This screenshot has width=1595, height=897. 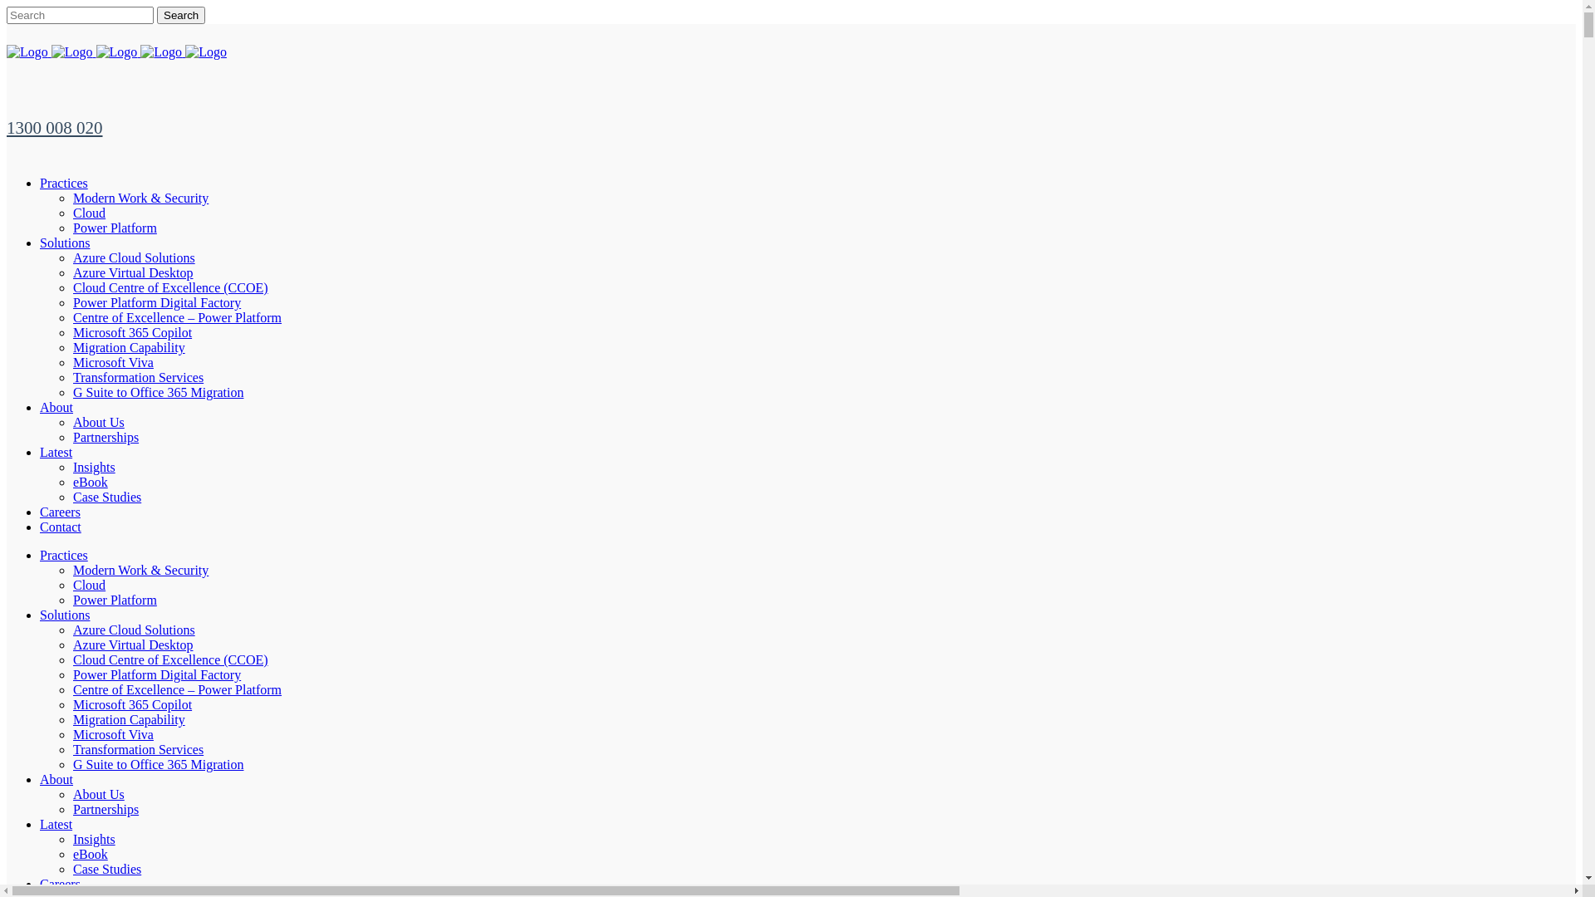 What do you see at coordinates (138, 377) in the screenshot?
I see `Transformation Services` at bounding box center [138, 377].